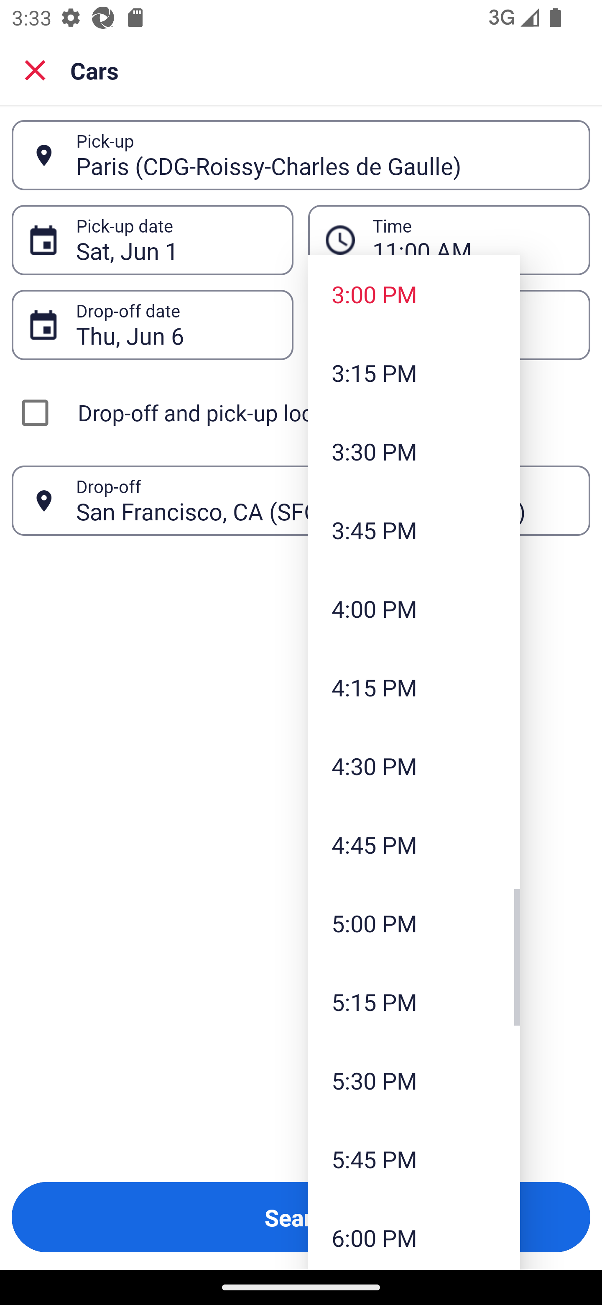  What do you see at coordinates (414, 372) in the screenshot?
I see `3:15 PM` at bounding box center [414, 372].